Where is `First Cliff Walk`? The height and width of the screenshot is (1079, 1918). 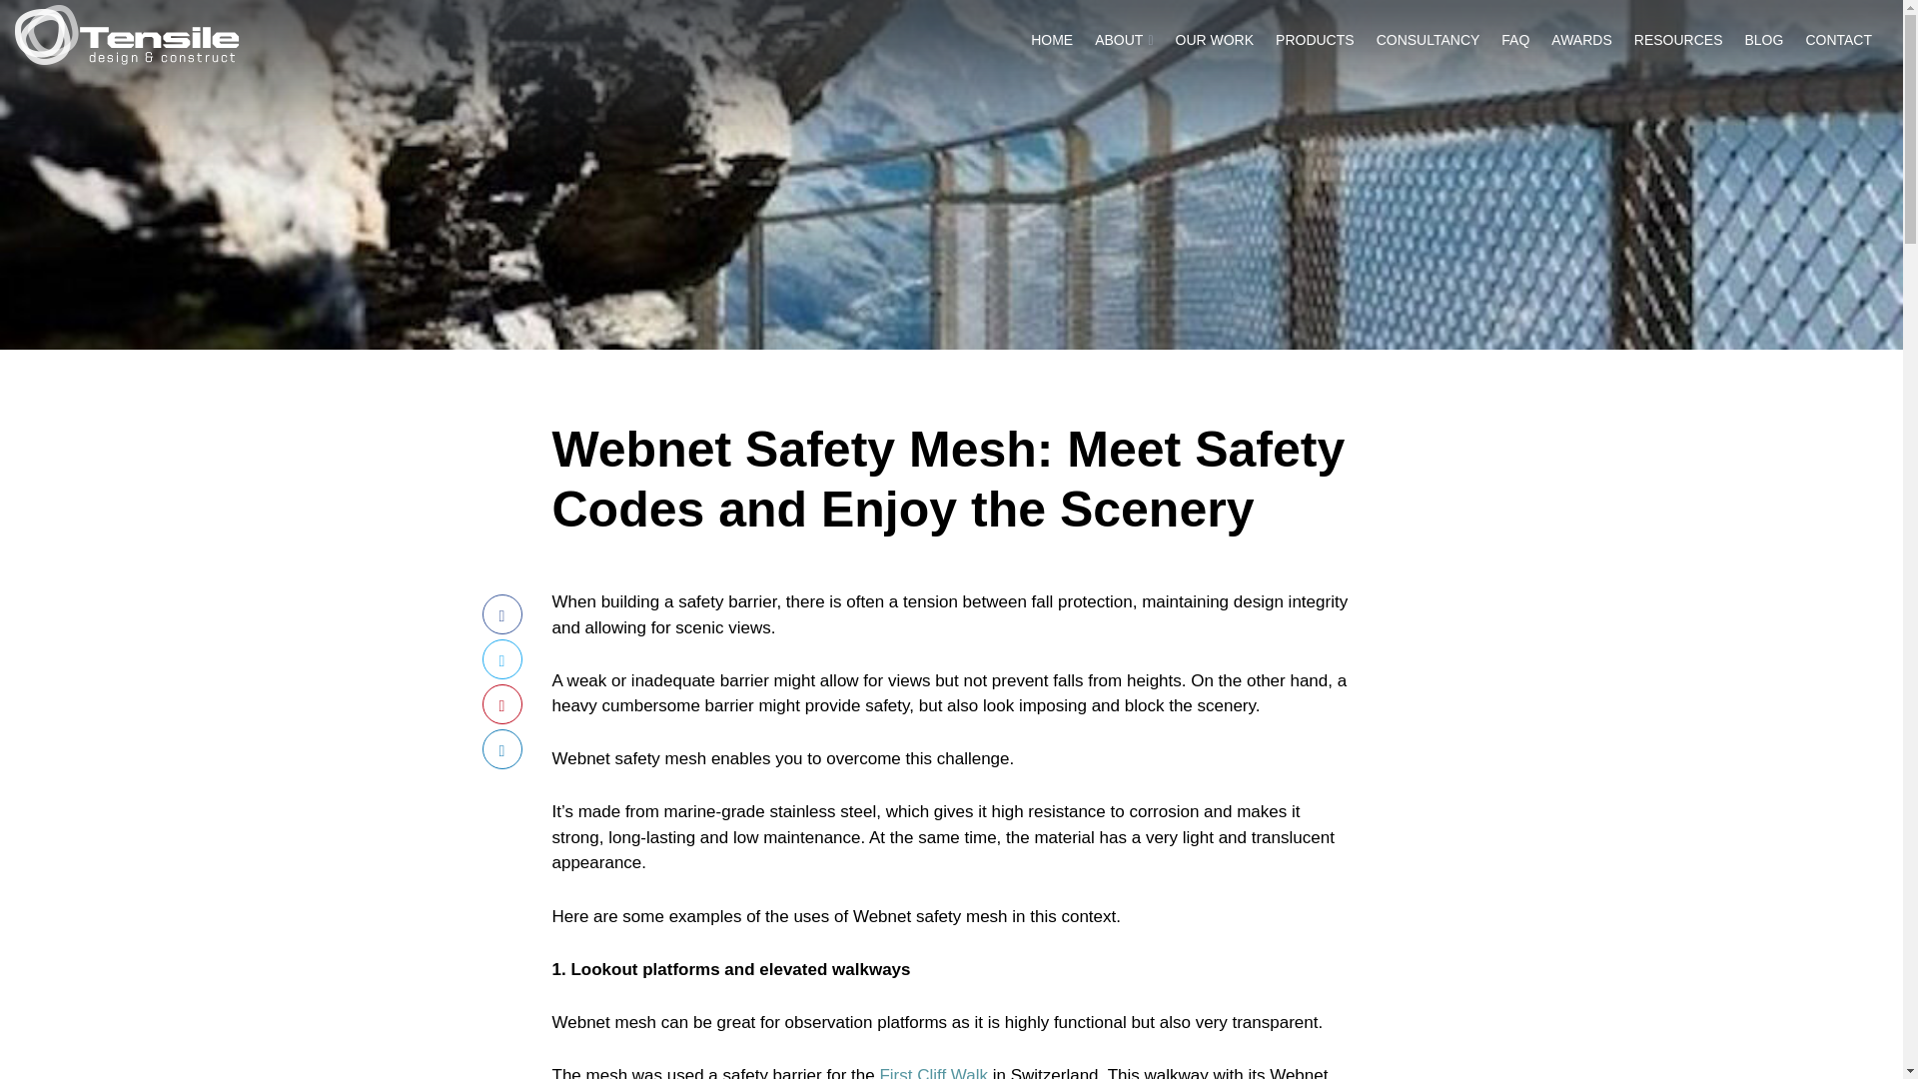 First Cliff Walk is located at coordinates (933, 1073).